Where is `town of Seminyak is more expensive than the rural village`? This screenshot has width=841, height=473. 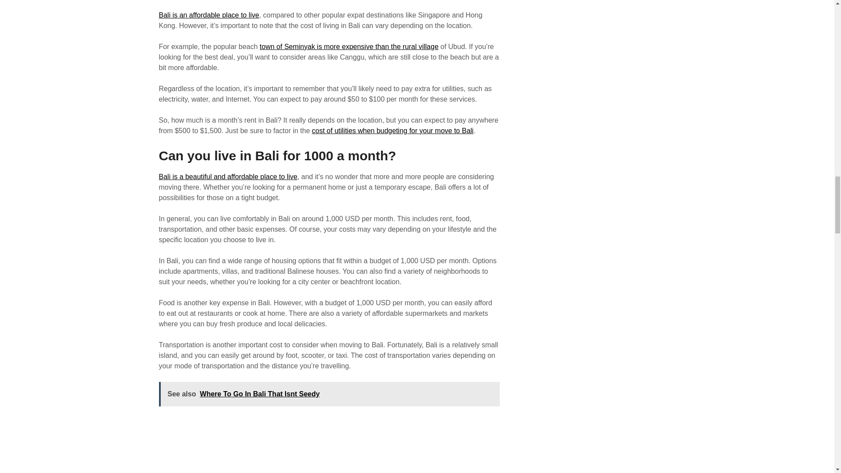 town of Seminyak is more expensive than the rural village is located at coordinates (349, 46).